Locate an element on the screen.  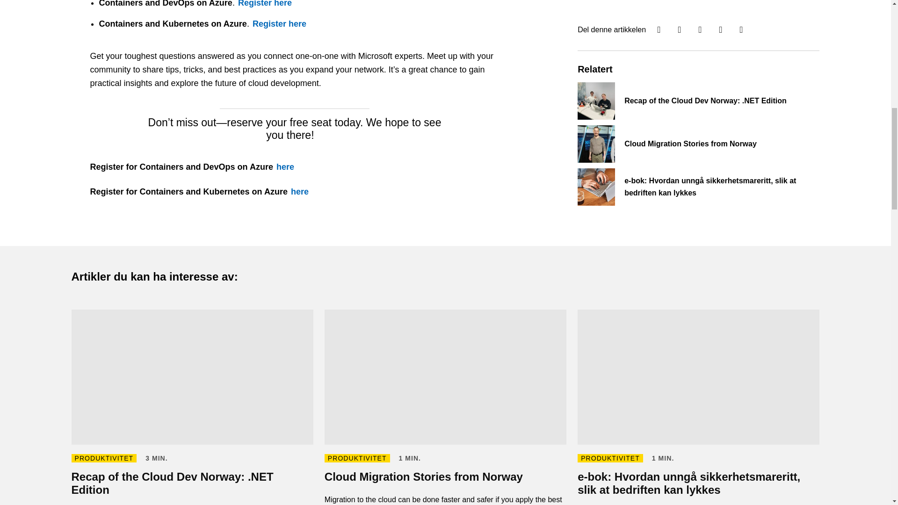
Produktivitet is located at coordinates (357, 458).